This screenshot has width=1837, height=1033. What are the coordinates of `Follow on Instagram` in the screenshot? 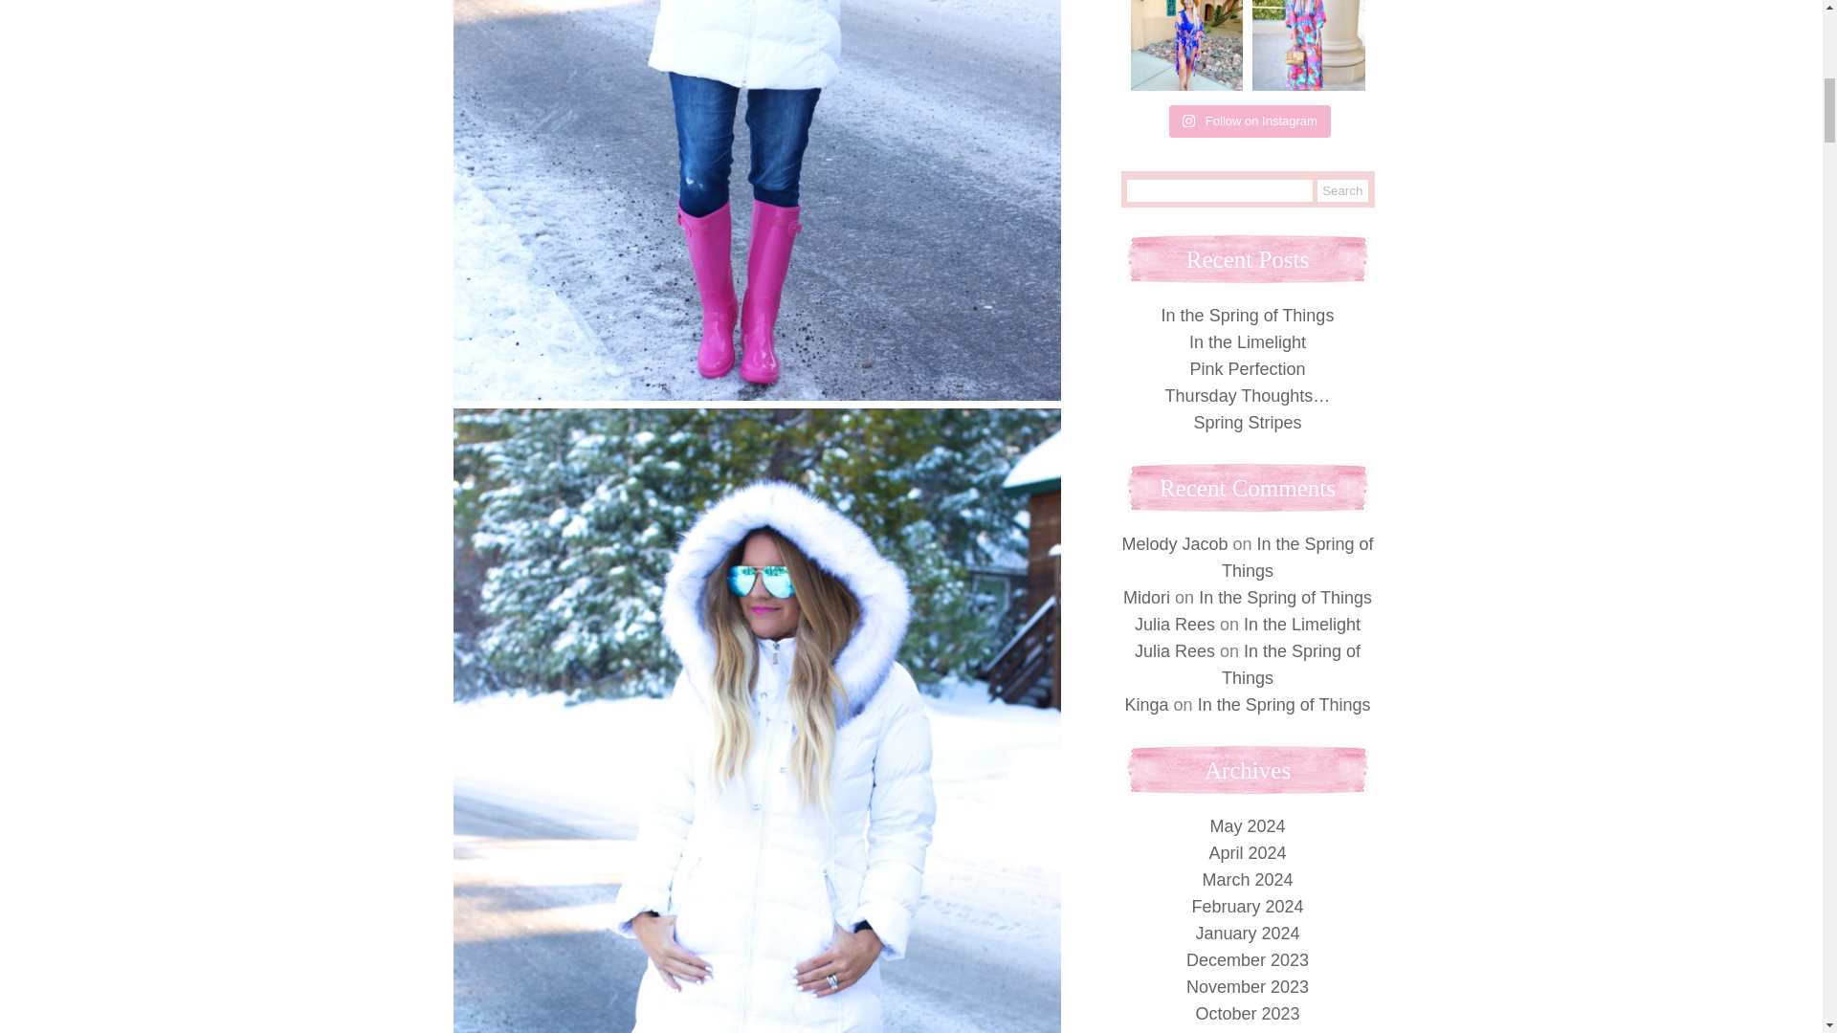 It's located at (1250, 121).